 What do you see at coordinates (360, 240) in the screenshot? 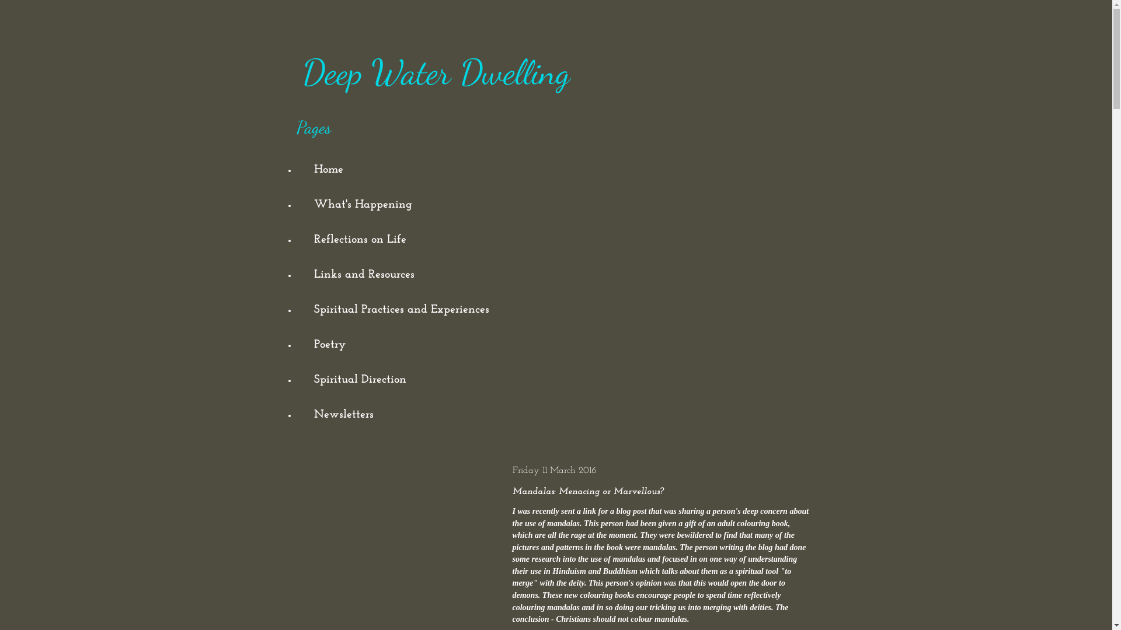
I see `Reflections on Life` at bounding box center [360, 240].